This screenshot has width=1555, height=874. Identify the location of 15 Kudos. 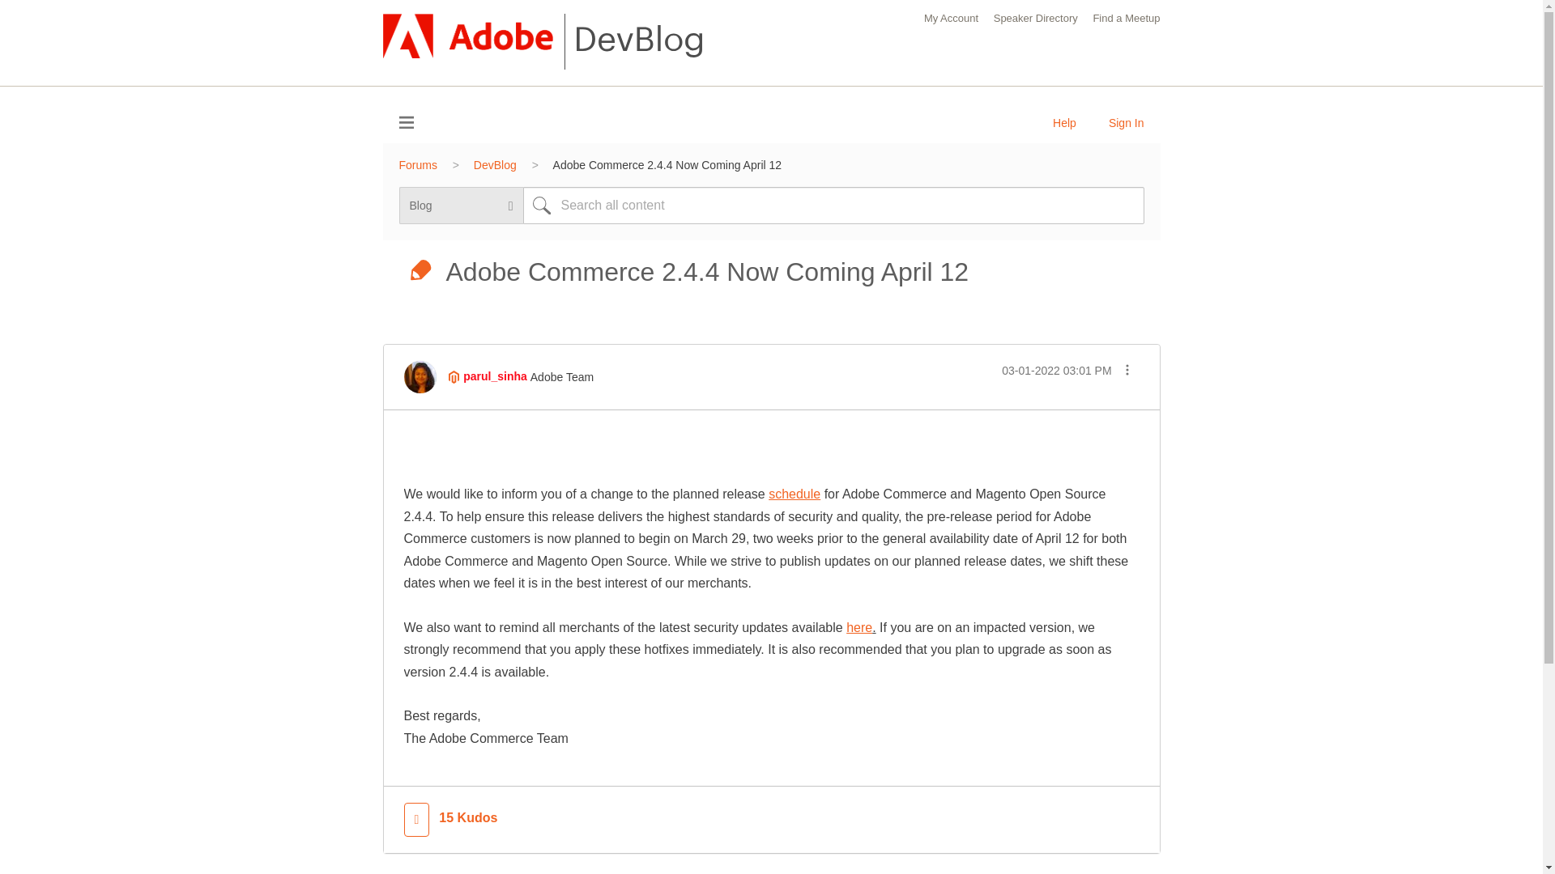
(467, 818).